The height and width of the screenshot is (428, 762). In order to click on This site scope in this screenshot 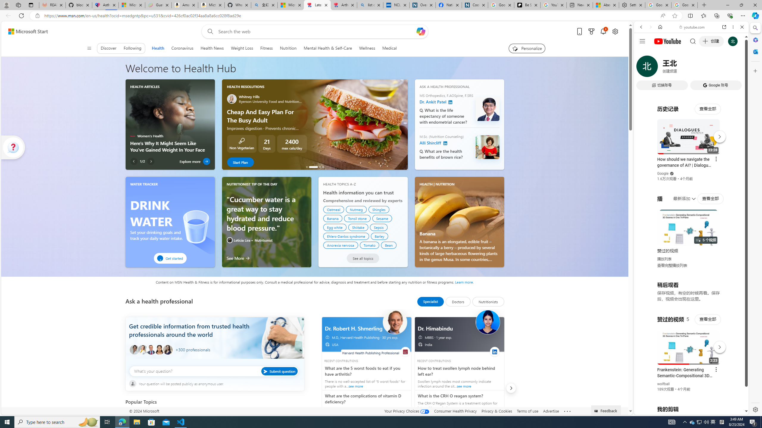, I will do `click(659, 53)`.